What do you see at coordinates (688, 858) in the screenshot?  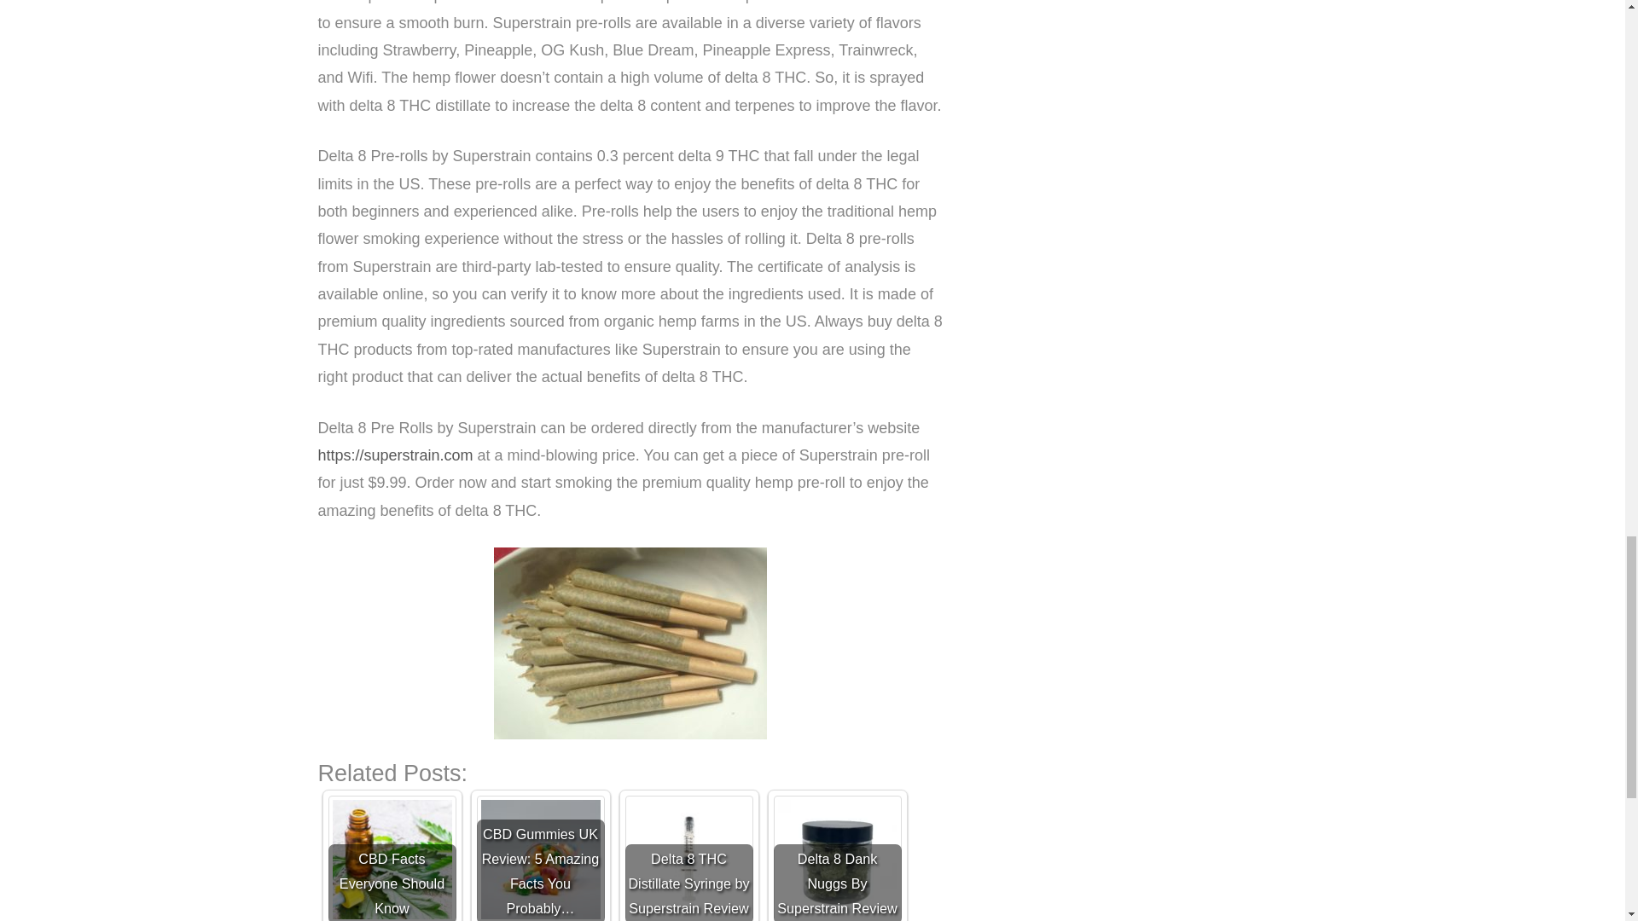 I see `Delta 8 THC Distillate Syringe by Superstrain Review` at bounding box center [688, 858].